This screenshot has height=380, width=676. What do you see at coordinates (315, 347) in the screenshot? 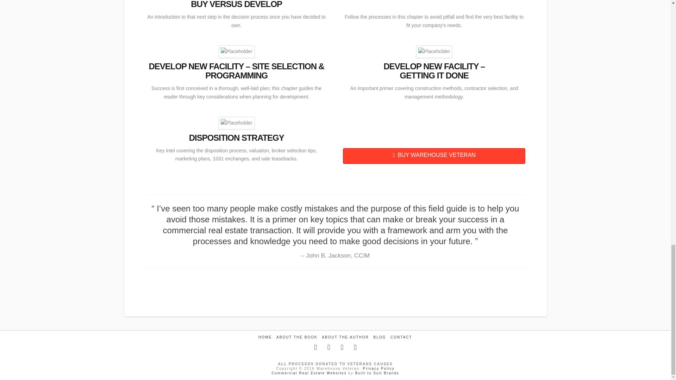
I see `Facebook` at bounding box center [315, 347].